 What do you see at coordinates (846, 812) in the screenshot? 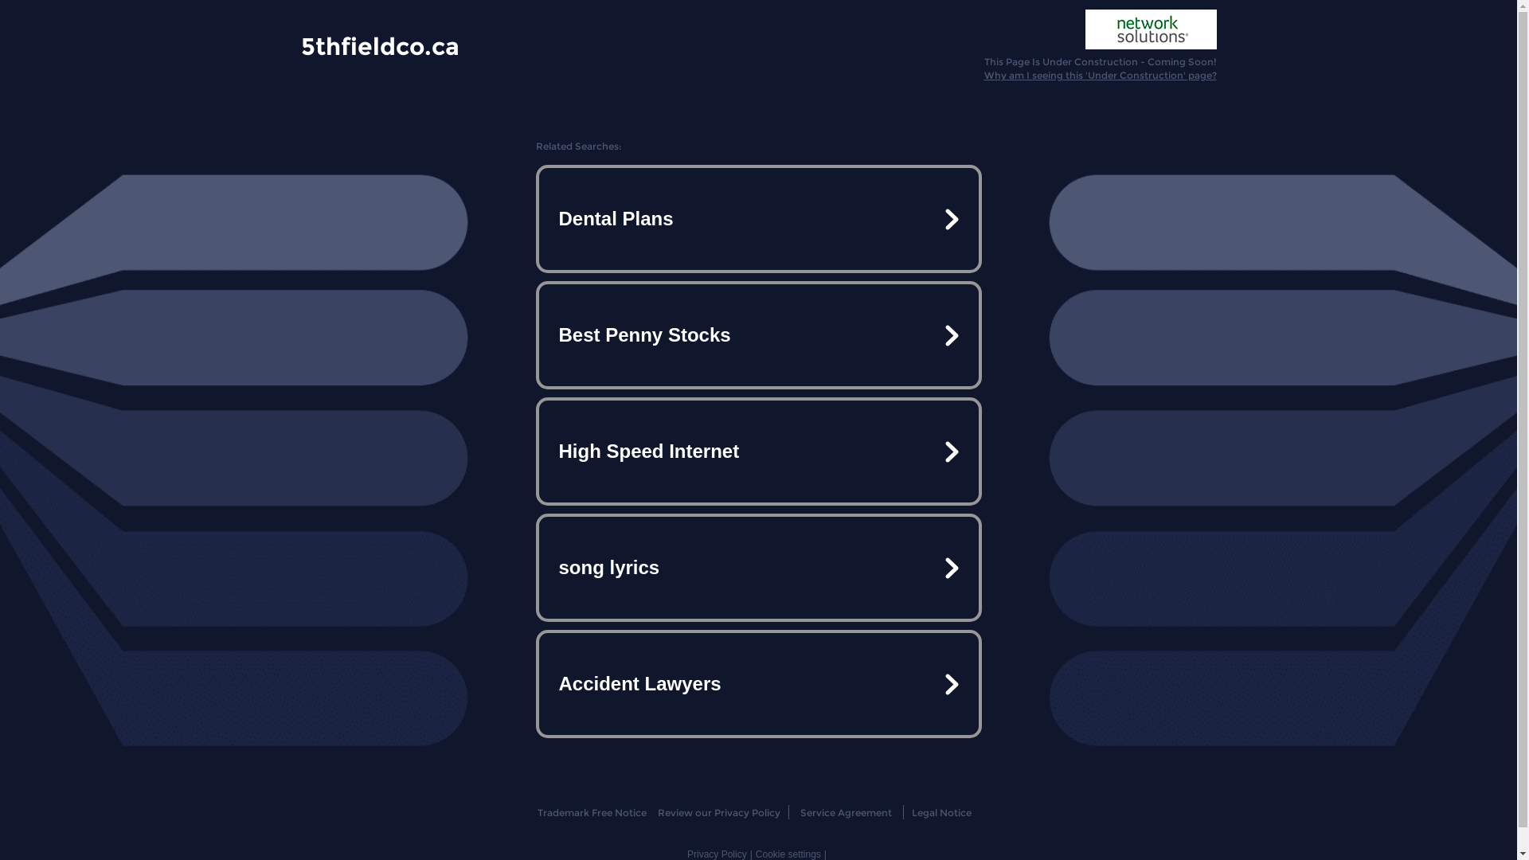
I see `Service Agreement` at bounding box center [846, 812].